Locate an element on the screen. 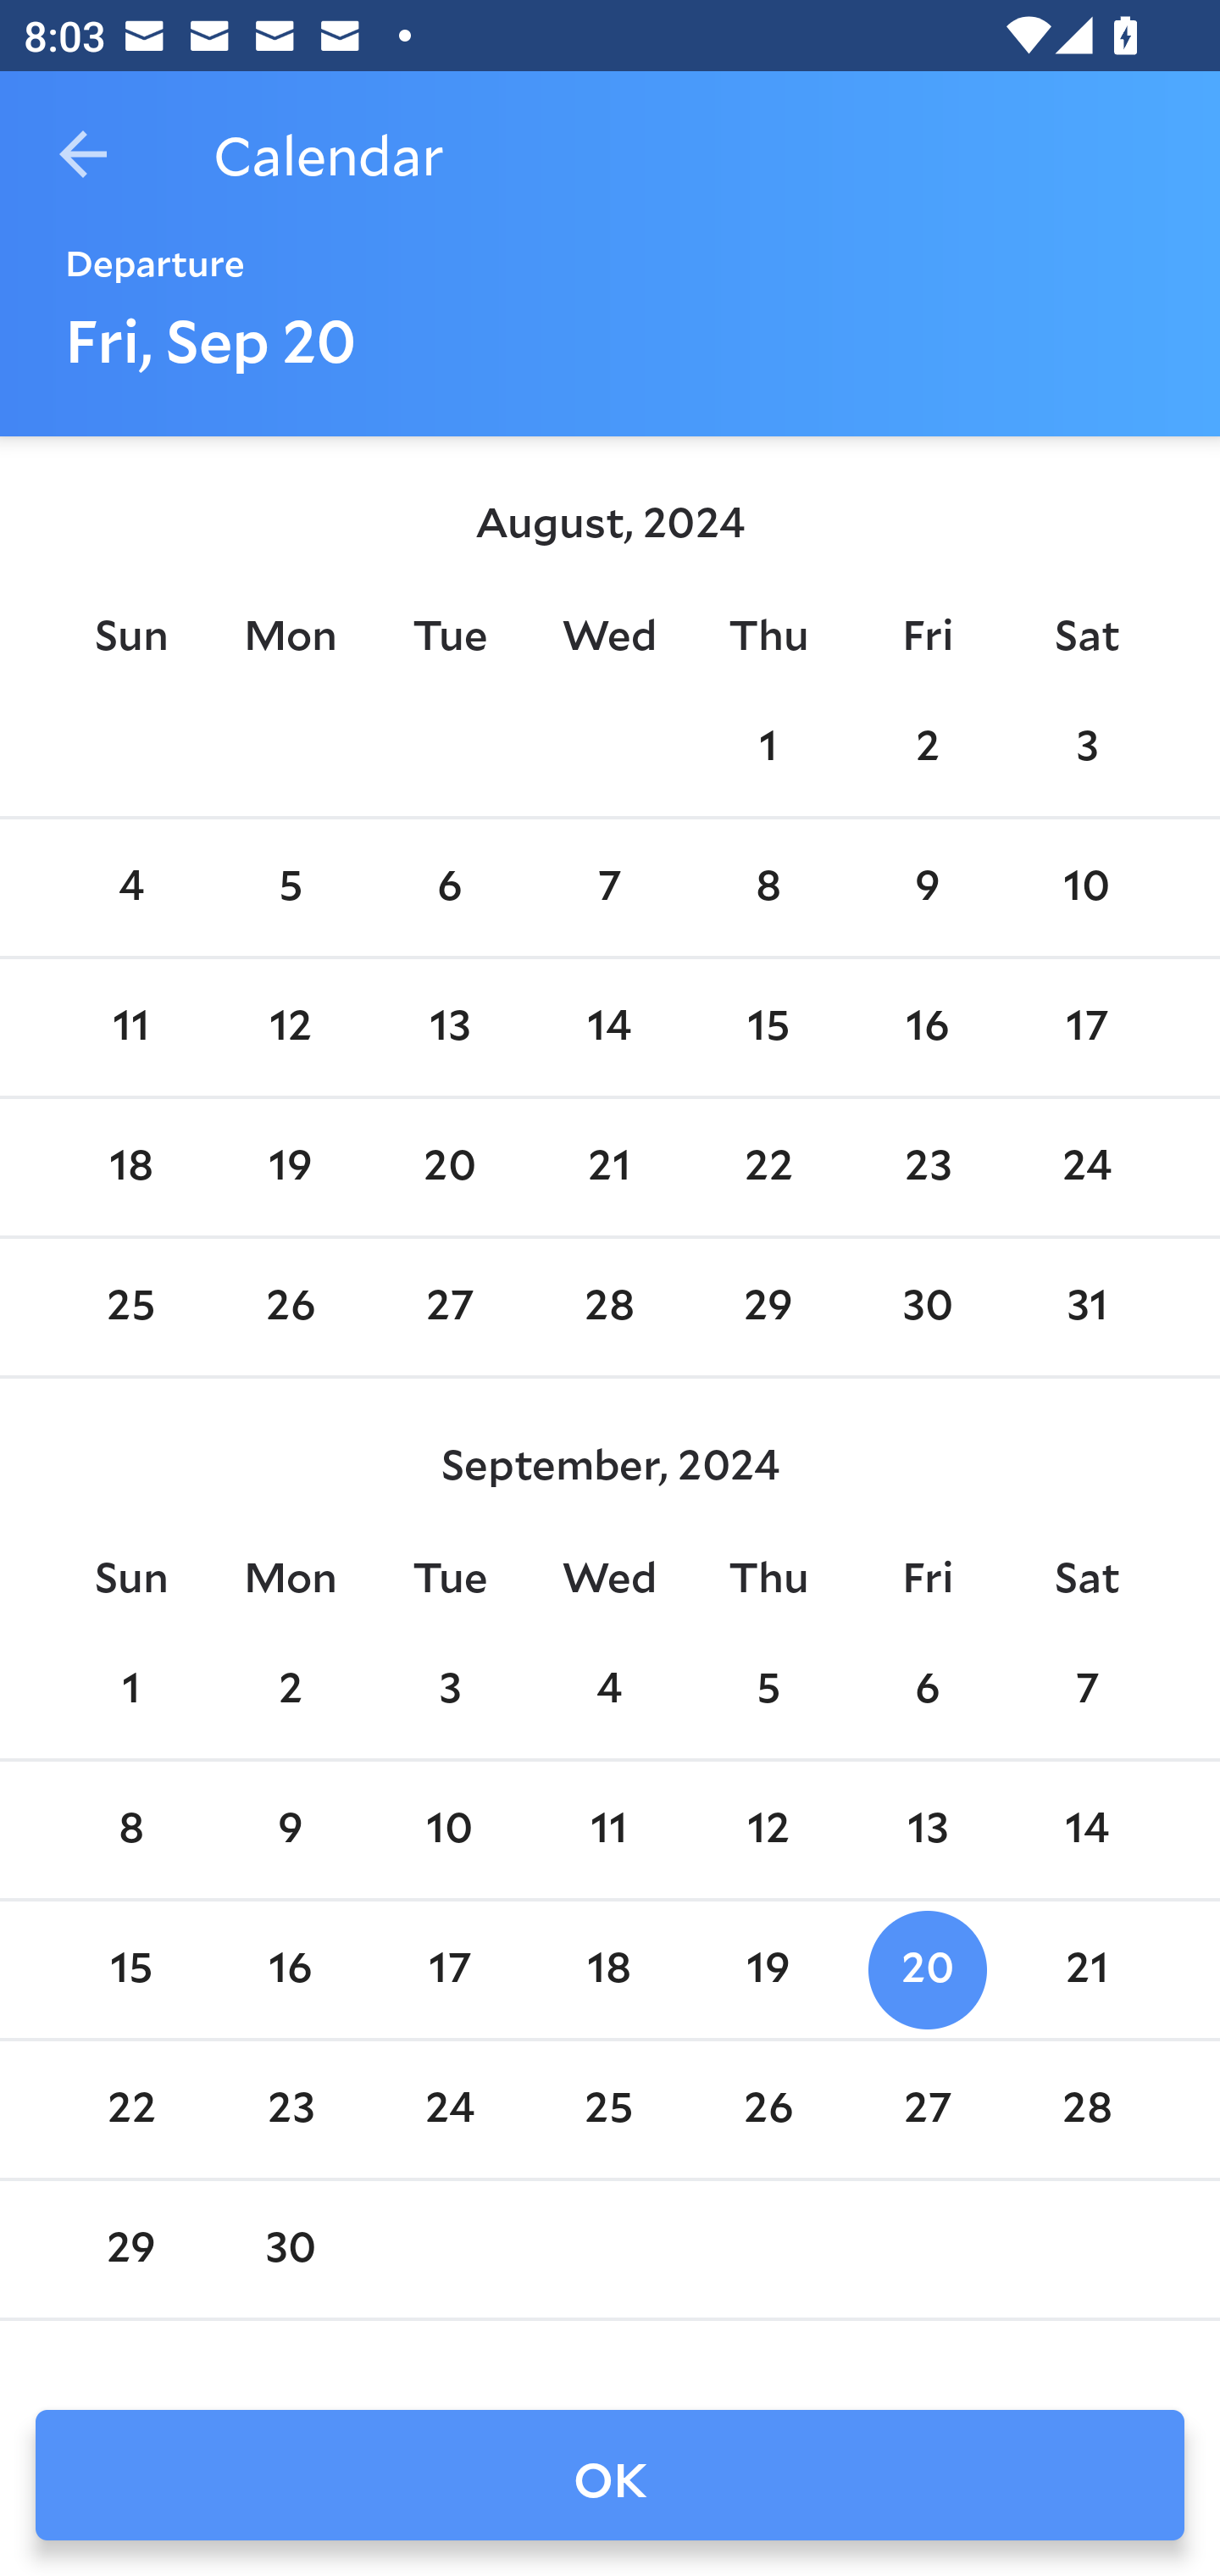  5 is located at coordinates (291, 888).